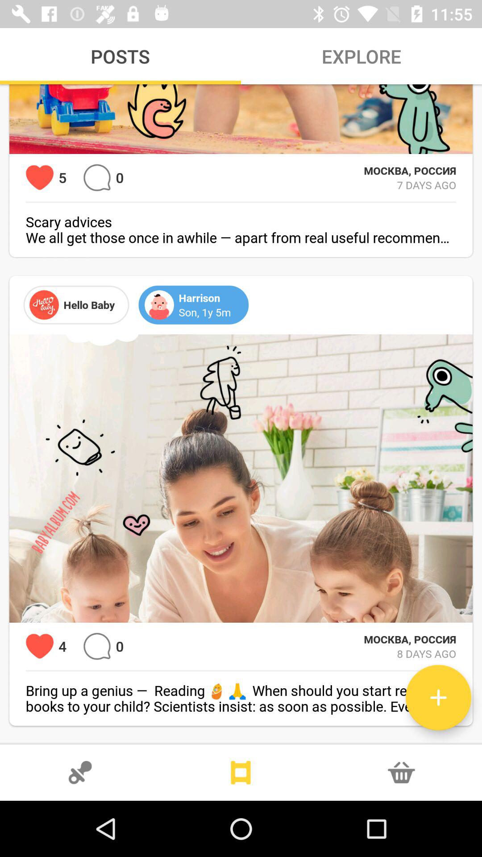 The height and width of the screenshot is (857, 482). Describe the element at coordinates (438, 697) in the screenshot. I see `extra upload button` at that location.